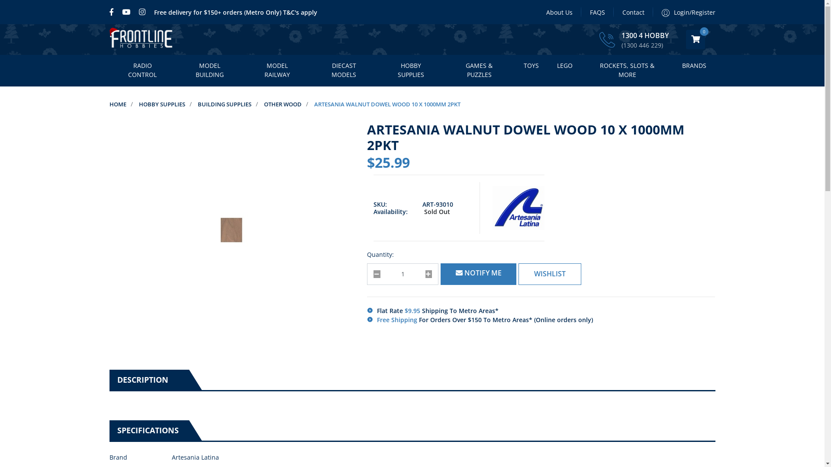  What do you see at coordinates (142, 71) in the screenshot?
I see `RADIO CONTROL` at bounding box center [142, 71].